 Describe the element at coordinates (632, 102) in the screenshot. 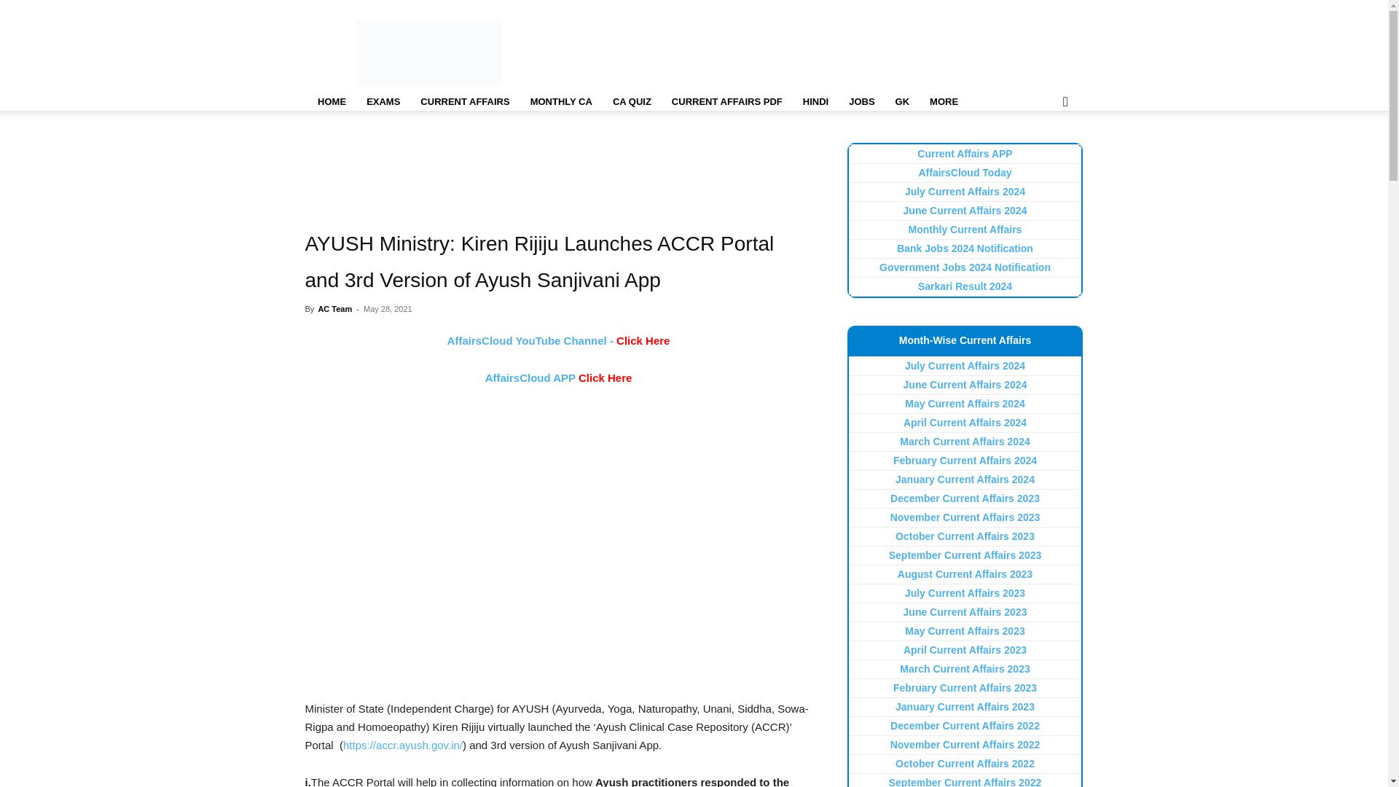

I see `Current Affairs Quiz` at that location.